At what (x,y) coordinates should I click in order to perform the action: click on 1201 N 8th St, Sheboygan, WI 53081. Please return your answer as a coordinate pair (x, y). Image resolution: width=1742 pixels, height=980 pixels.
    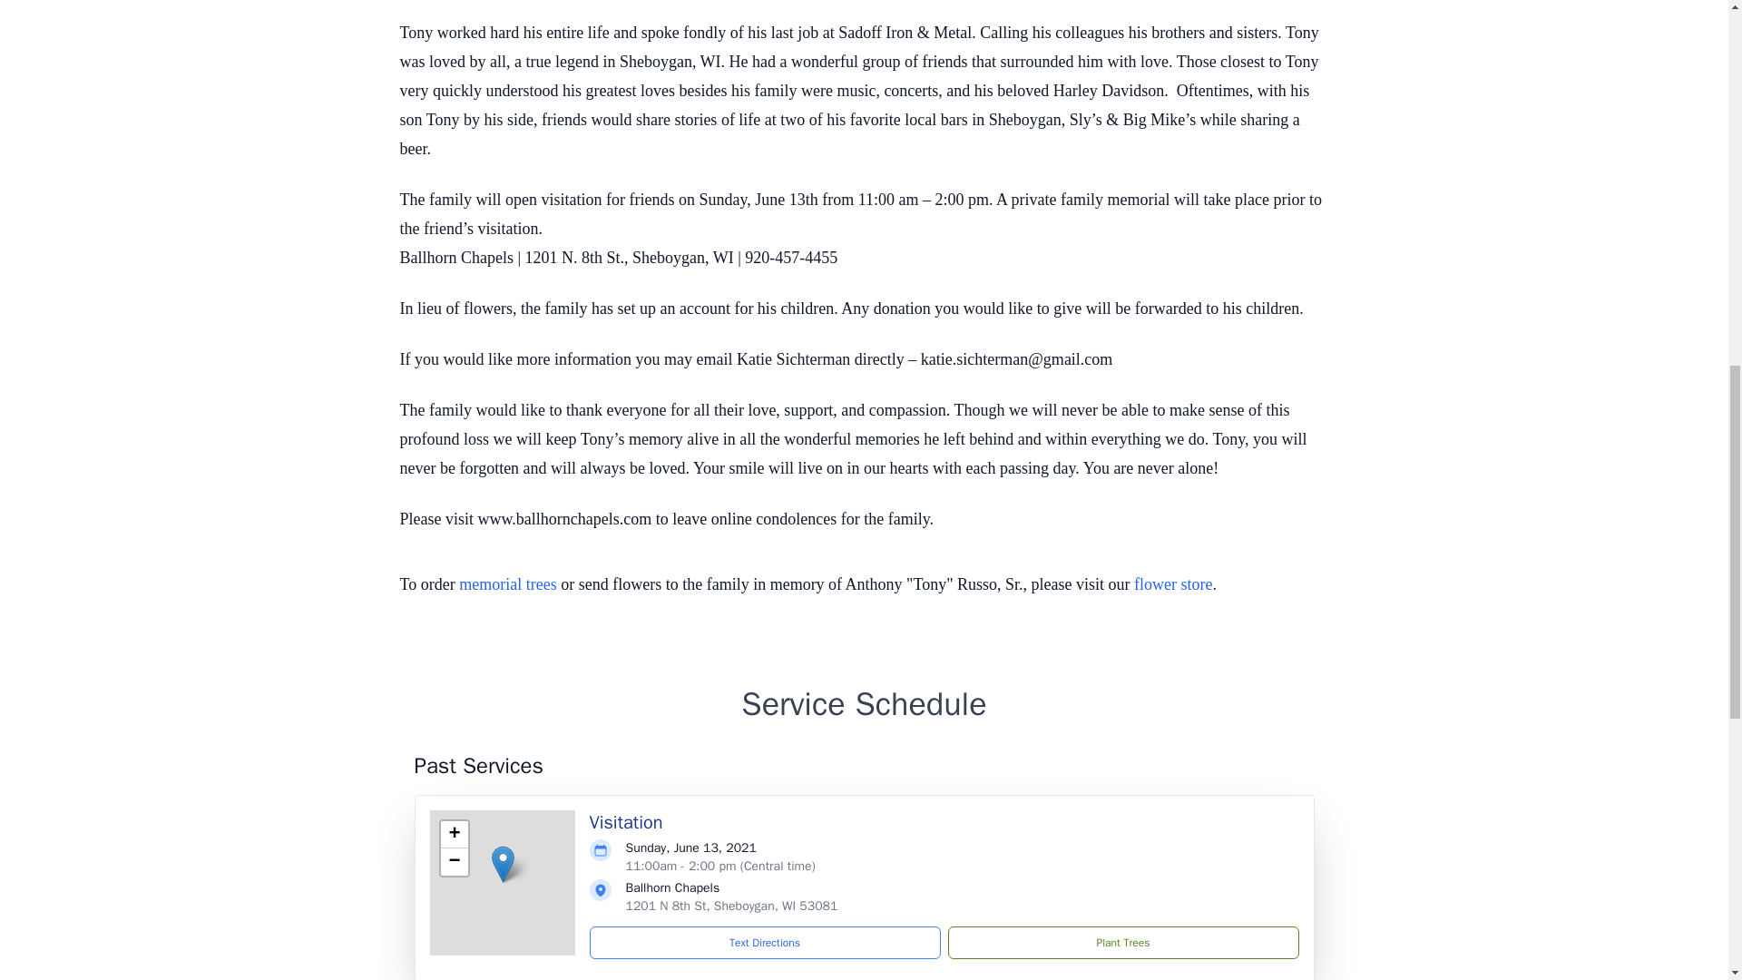
    Looking at the image, I should click on (731, 906).